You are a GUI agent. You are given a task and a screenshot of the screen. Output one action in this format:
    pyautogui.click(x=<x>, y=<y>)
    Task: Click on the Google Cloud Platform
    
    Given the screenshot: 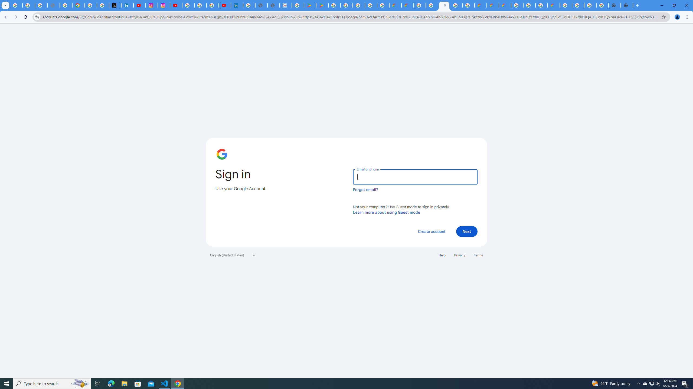 What is the action you would take?
    pyautogui.click(x=456, y=5)
    